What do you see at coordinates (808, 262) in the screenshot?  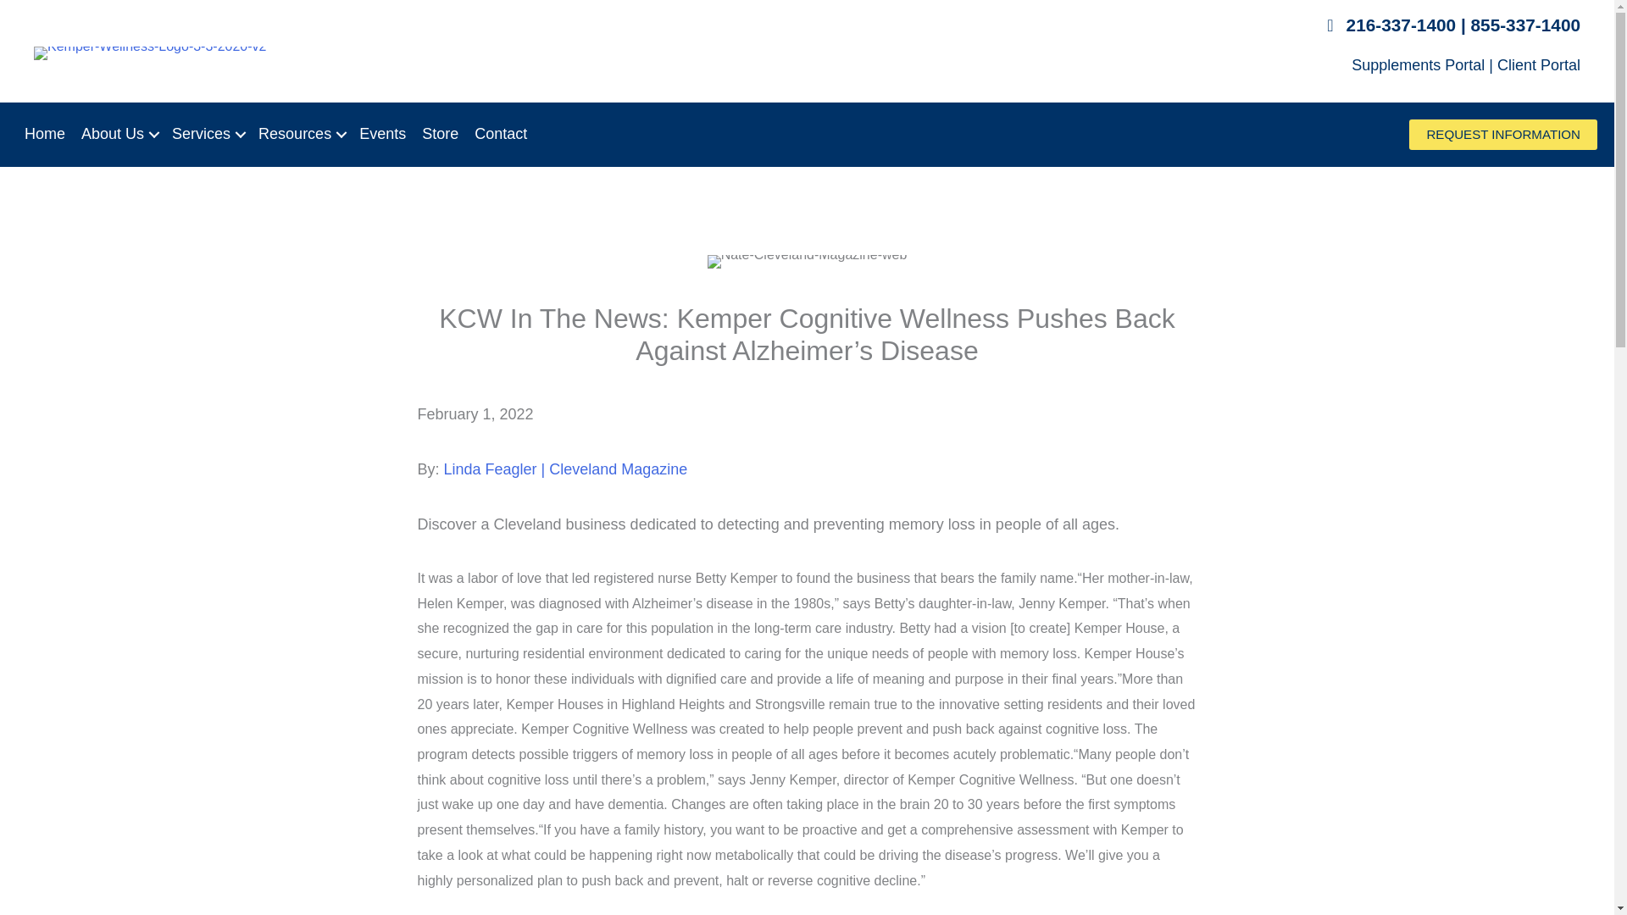 I see `Nate-Cleveland-Magazine-web` at bounding box center [808, 262].